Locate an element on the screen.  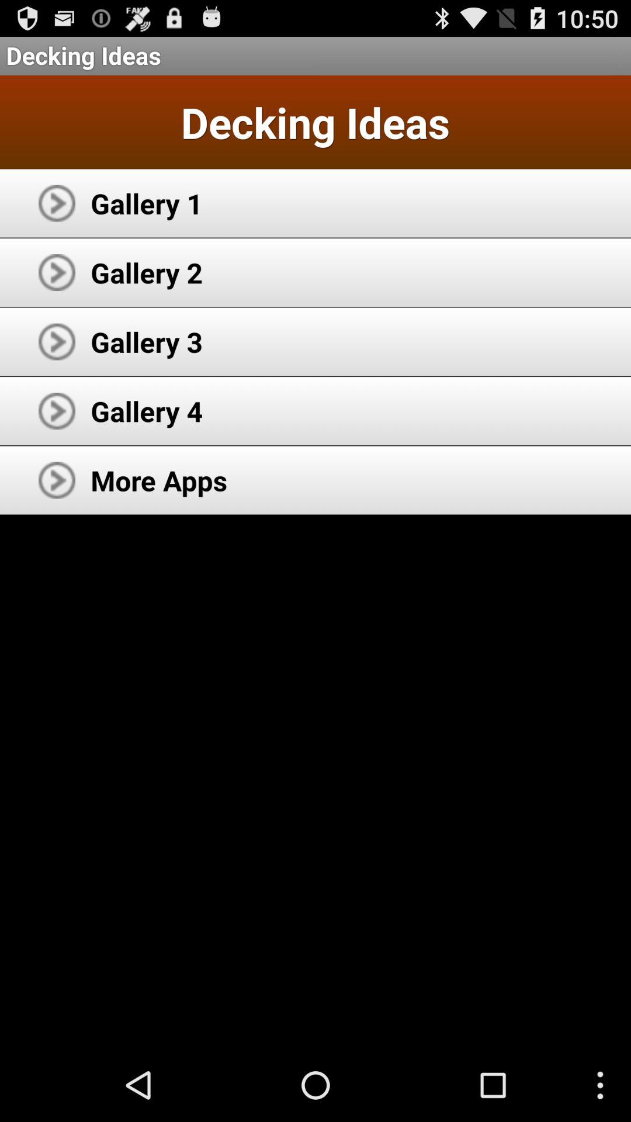
select the app below the gallery 4 icon is located at coordinates (159, 480).